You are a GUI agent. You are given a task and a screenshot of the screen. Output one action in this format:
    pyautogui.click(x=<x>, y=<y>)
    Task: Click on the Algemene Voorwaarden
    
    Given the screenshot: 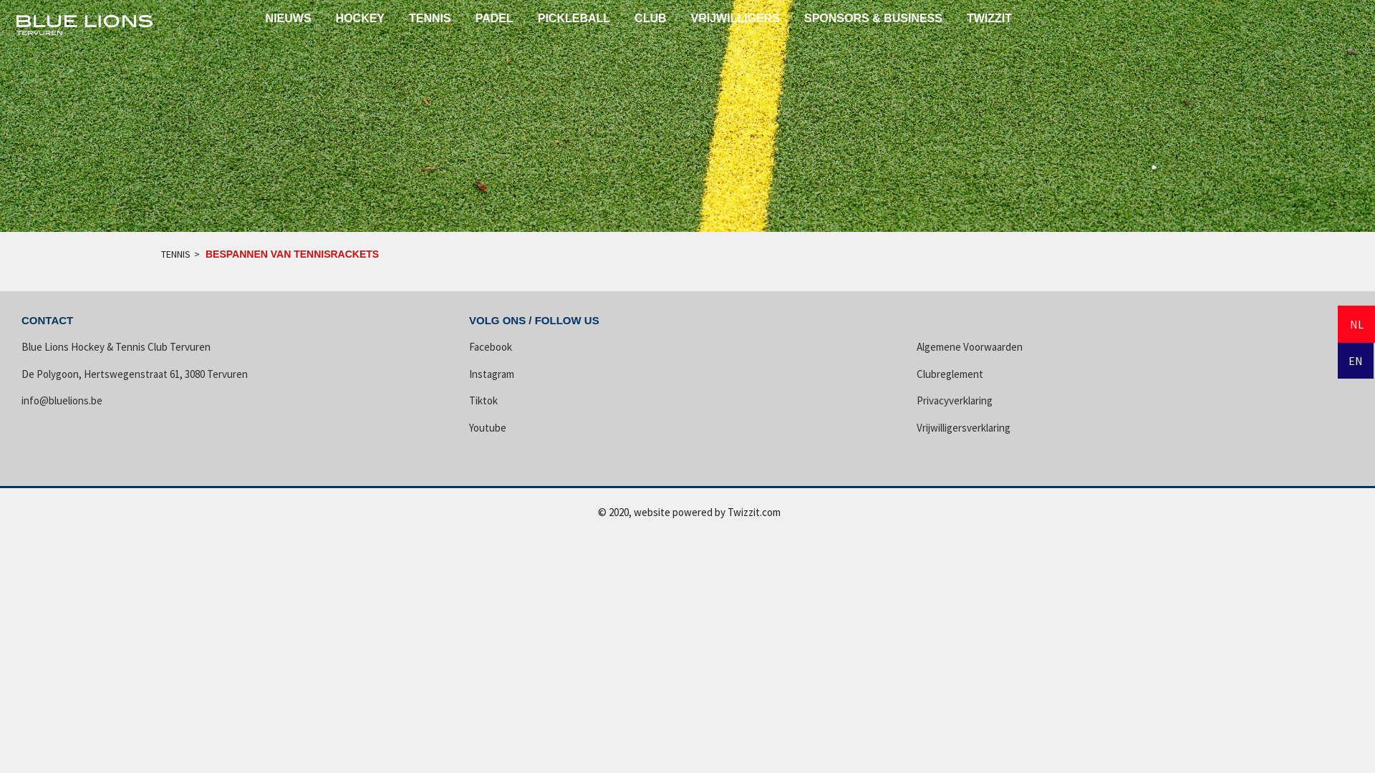 What is the action you would take?
    pyautogui.click(x=970, y=346)
    